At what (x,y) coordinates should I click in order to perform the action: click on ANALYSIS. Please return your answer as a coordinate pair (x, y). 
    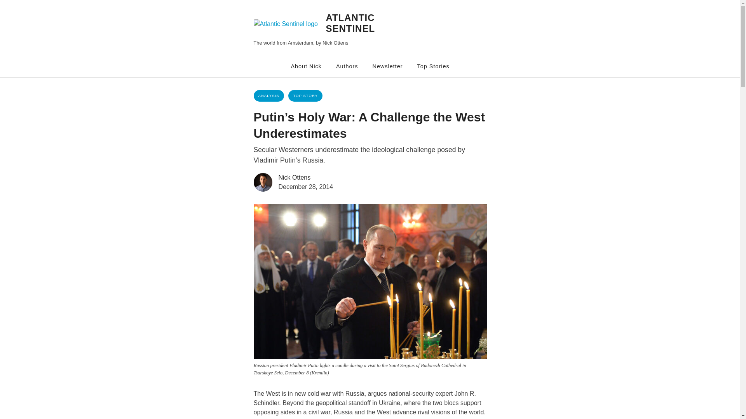
    Looking at the image, I should click on (268, 96).